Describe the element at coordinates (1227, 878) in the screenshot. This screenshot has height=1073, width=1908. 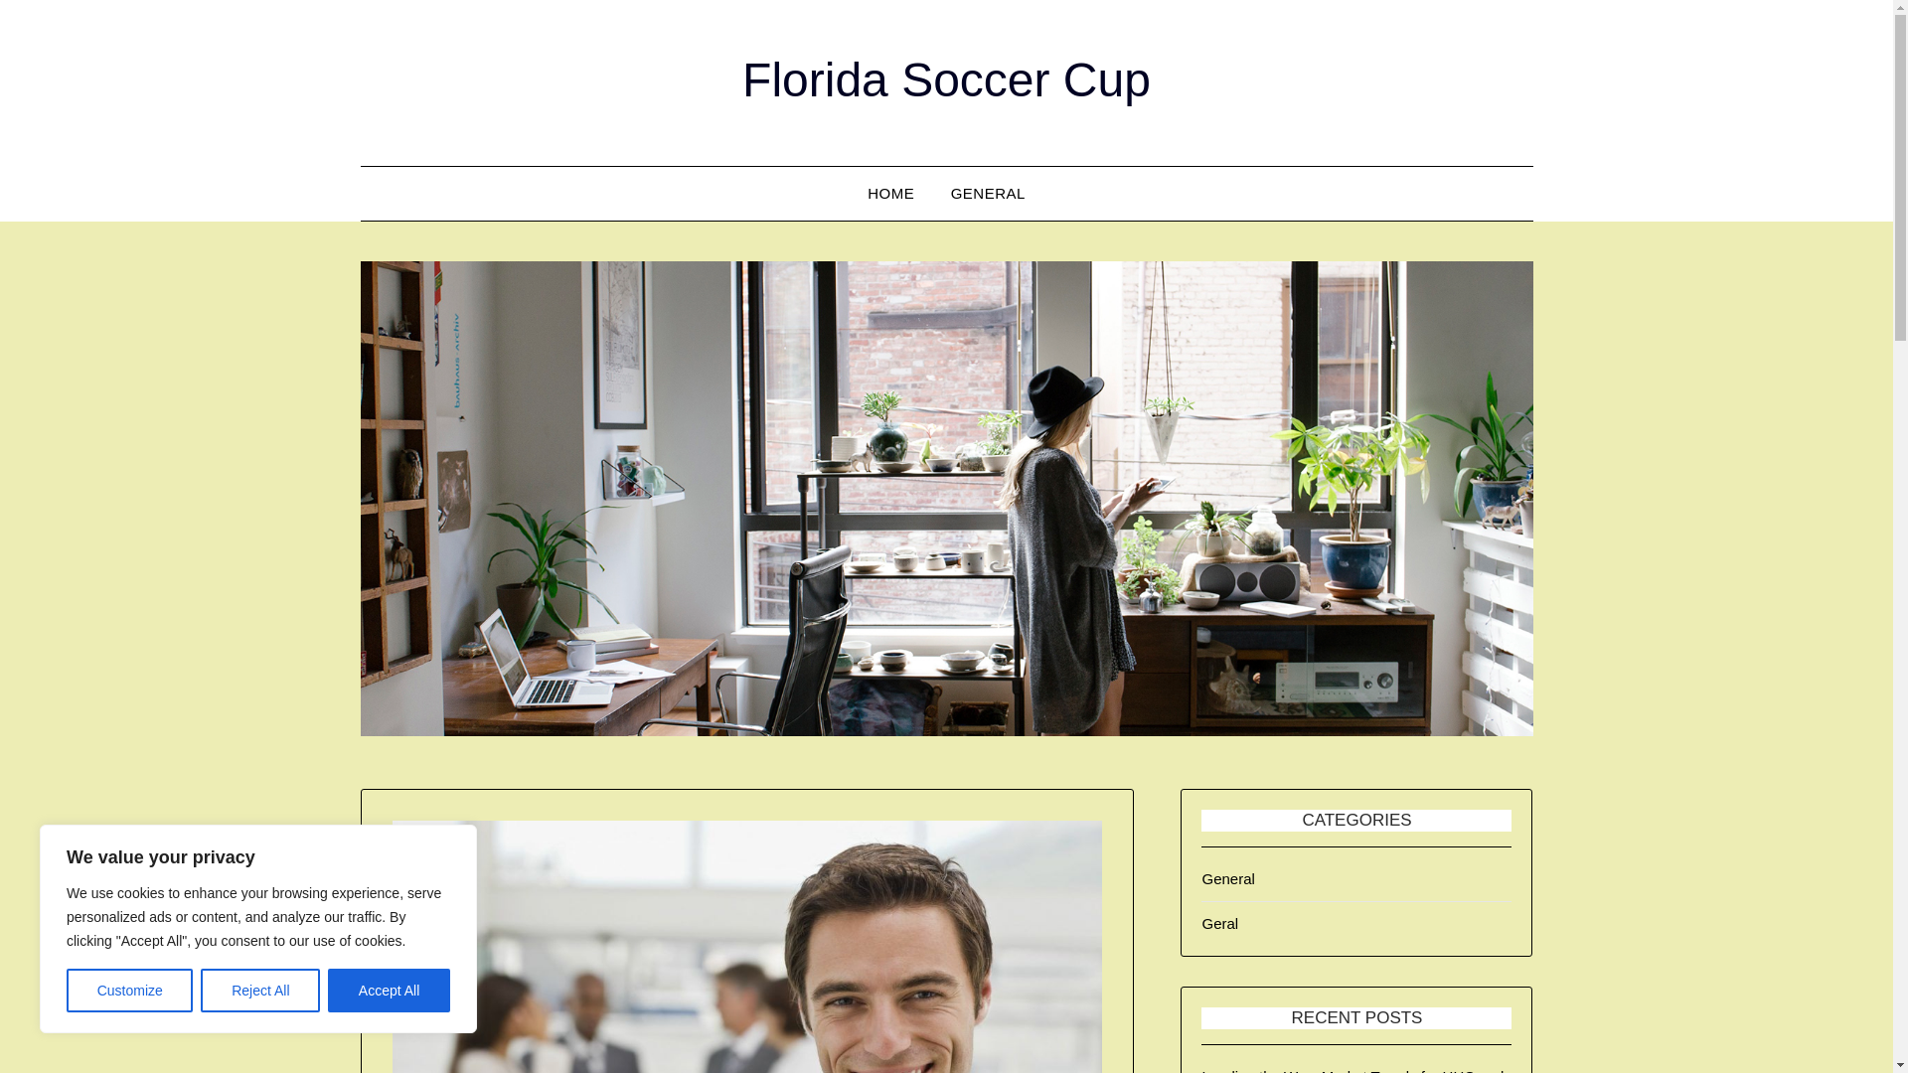
I see `General` at that location.